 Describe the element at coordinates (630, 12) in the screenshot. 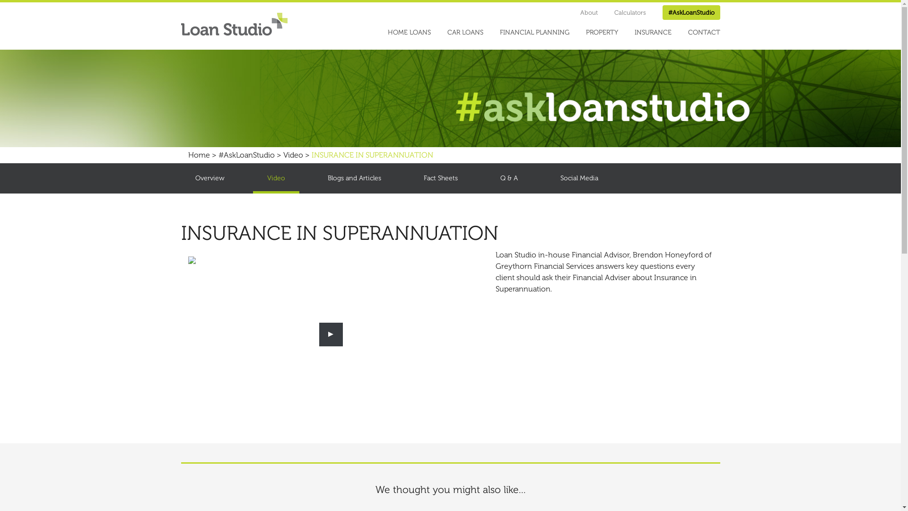

I see `Calculators` at that location.